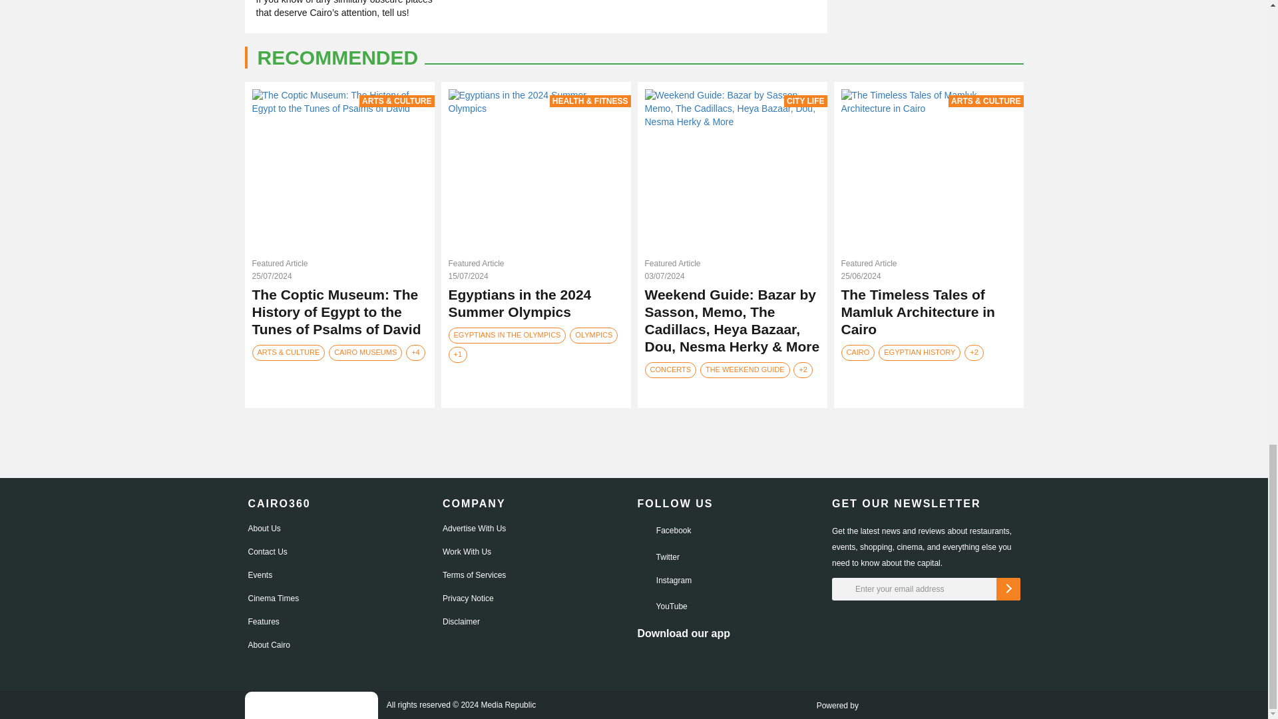  Describe the element at coordinates (925, 589) in the screenshot. I see `Email` at that location.